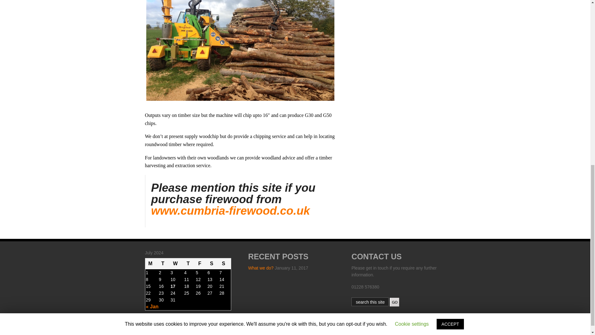 The width and height of the screenshot is (595, 335). I want to click on Tuesday, so click(164, 264).